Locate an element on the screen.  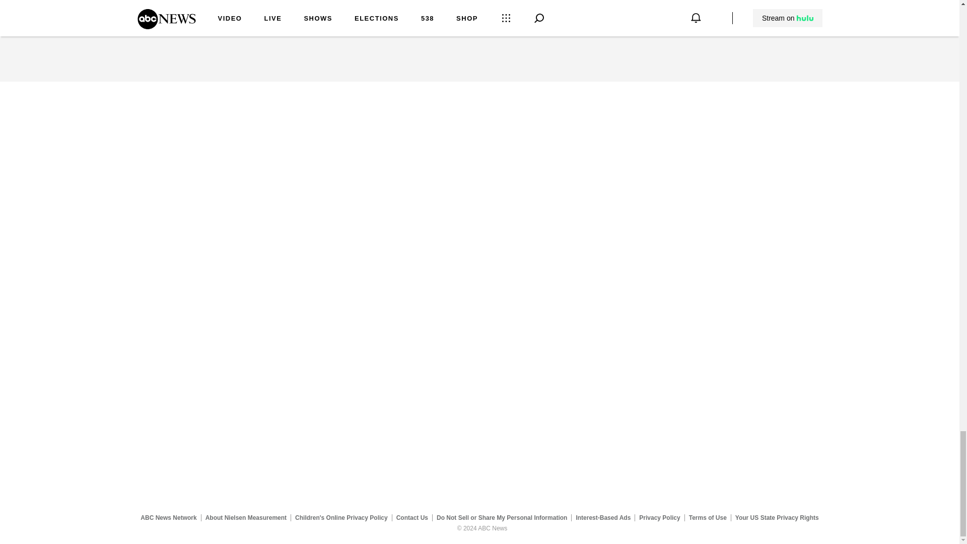
About Nielsen Measurement is located at coordinates (246, 517).